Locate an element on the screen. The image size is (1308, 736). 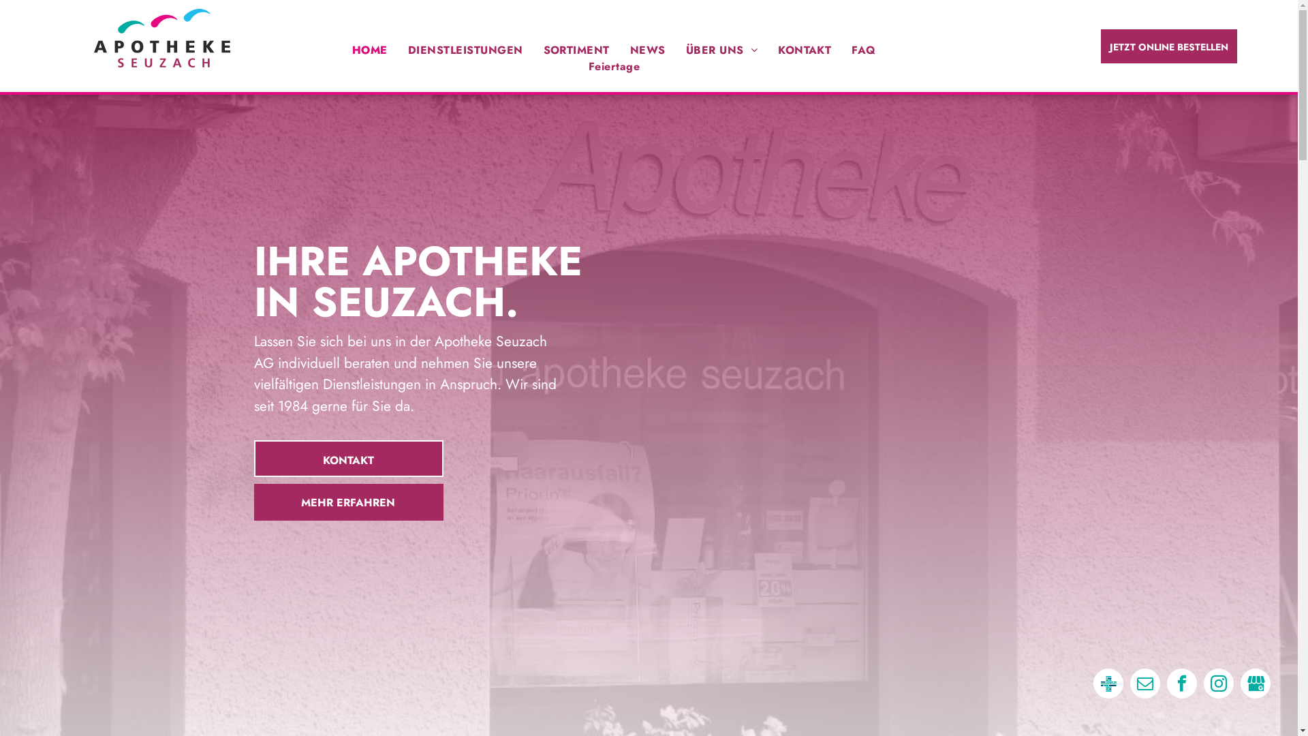
HOME is located at coordinates (370, 50).